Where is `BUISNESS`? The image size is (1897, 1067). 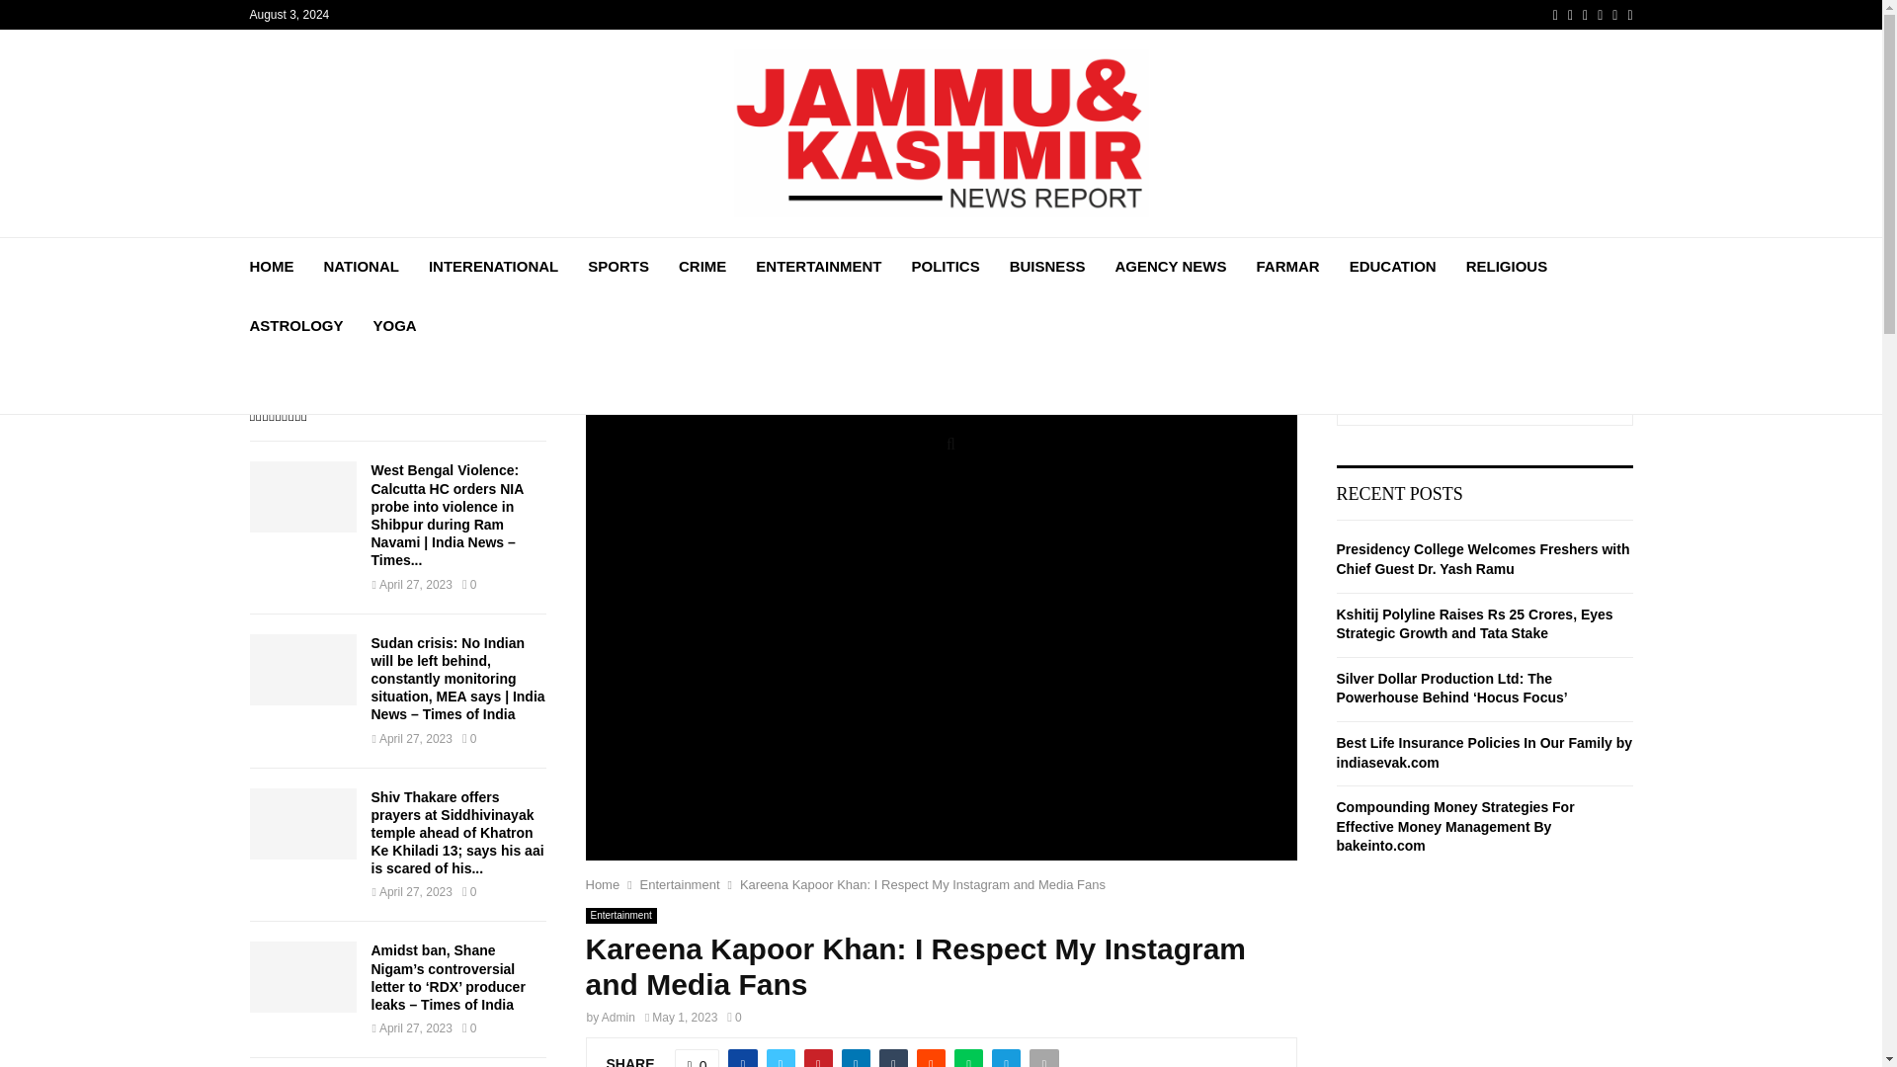
BUISNESS is located at coordinates (1047, 267).